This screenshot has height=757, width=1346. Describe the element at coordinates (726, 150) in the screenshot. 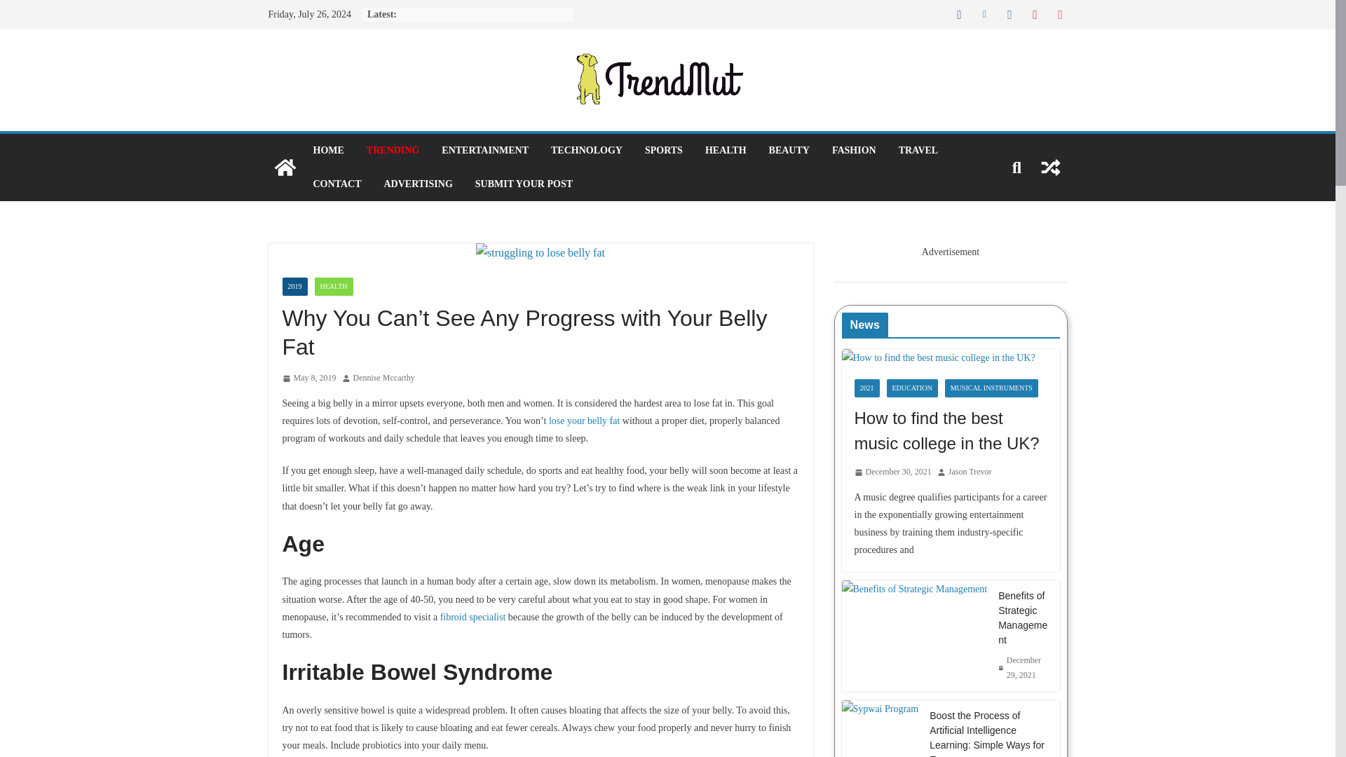

I see `HEALTH` at that location.